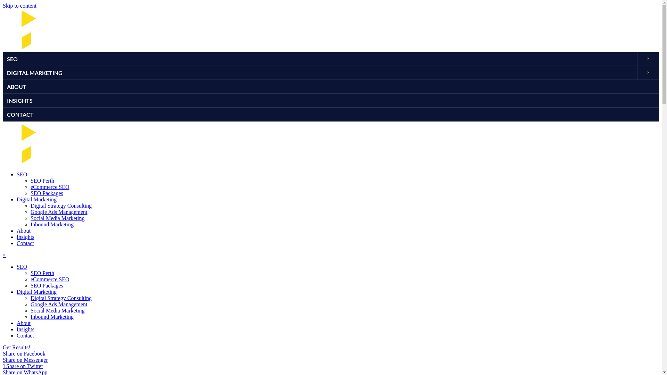 The width and height of the screenshot is (667, 375). I want to click on New Muse Logo, so click(90, 144).